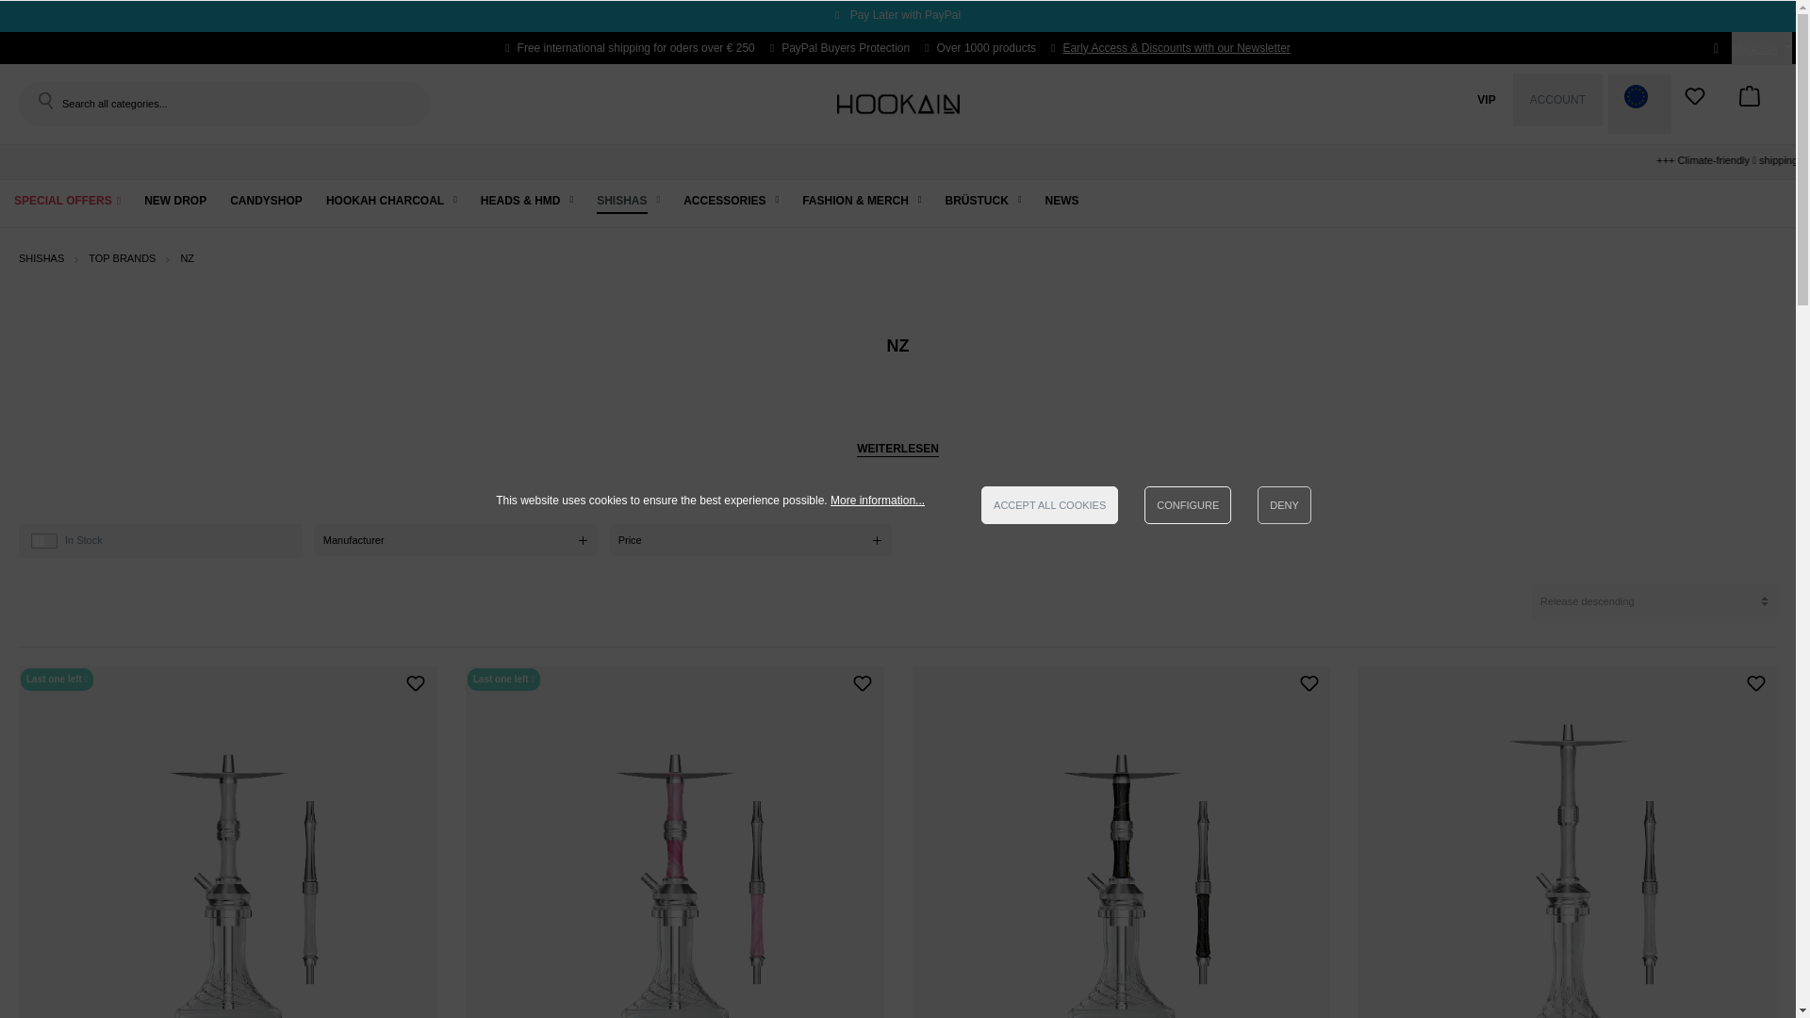  I want to click on NEW DROP, so click(175, 203).